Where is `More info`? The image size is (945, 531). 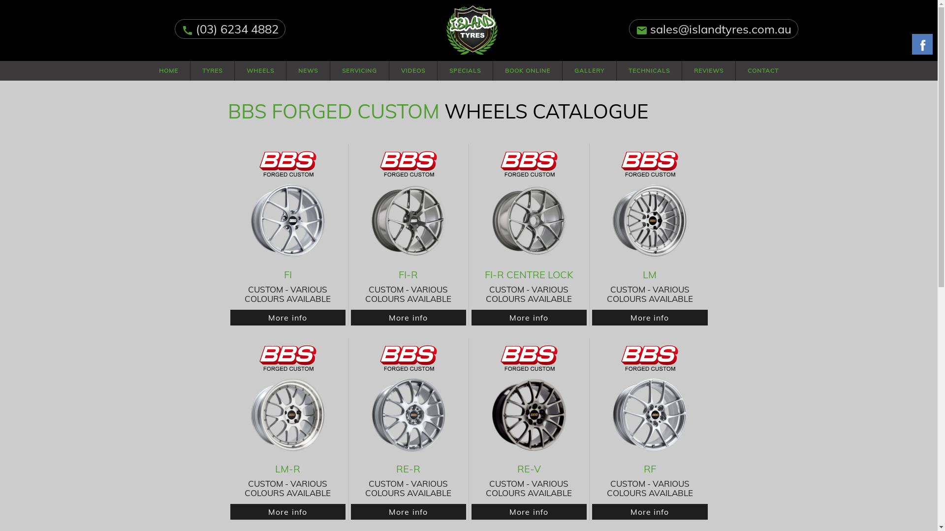
More info is located at coordinates (408, 318).